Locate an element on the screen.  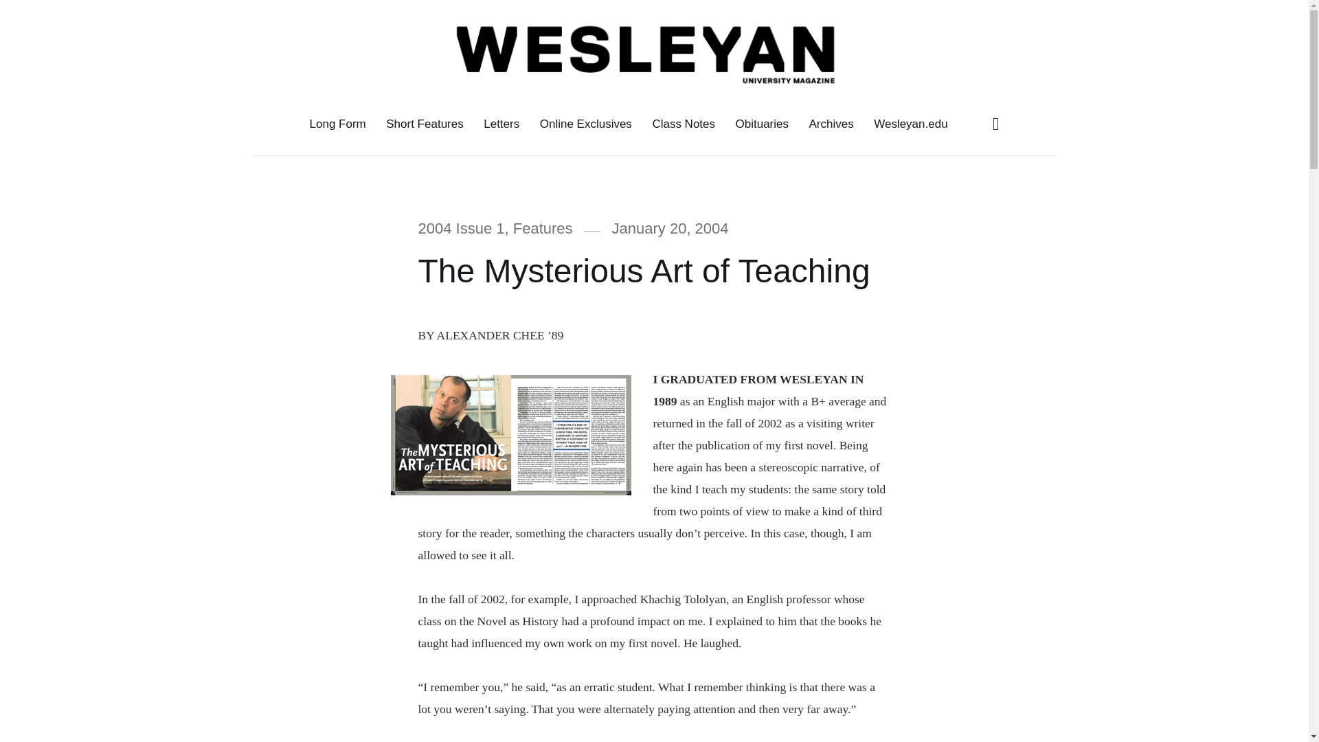
WESLEYAN UNIVERSITY MAGAZINE is located at coordinates (346, 53).